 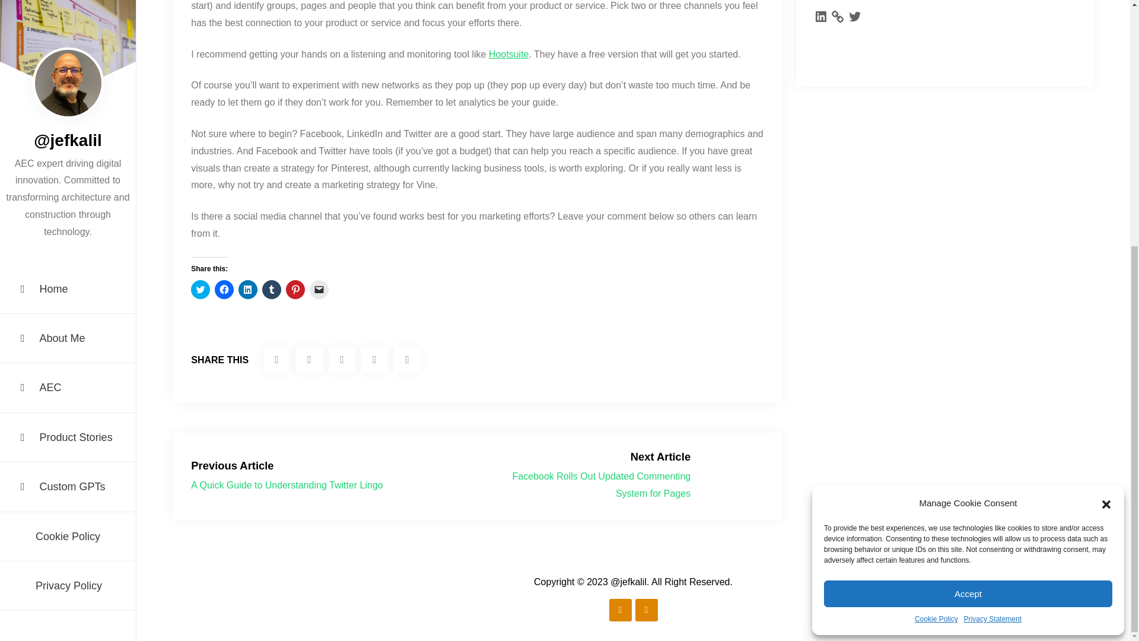 What do you see at coordinates (68, 43) in the screenshot?
I see `Product Stories` at bounding box center [68, 43].